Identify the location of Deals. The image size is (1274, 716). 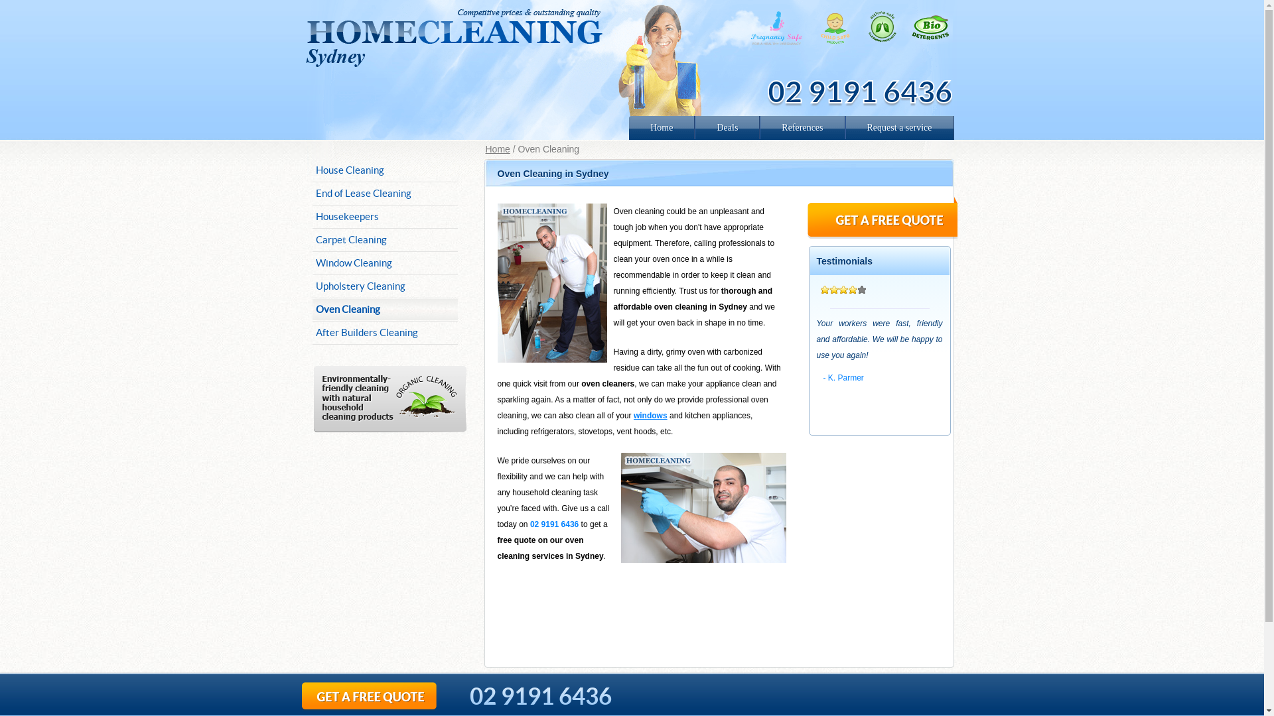
(727, 127).